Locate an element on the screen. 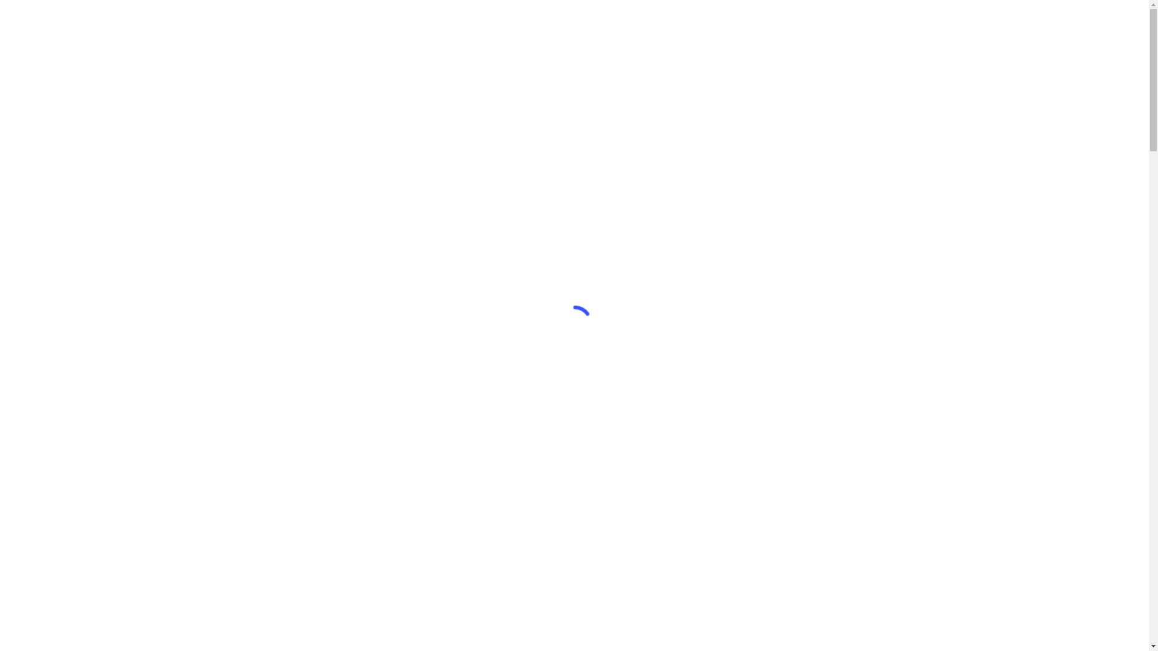 The image size is (1158, 651). instagram is located at coordinates (928, 22).